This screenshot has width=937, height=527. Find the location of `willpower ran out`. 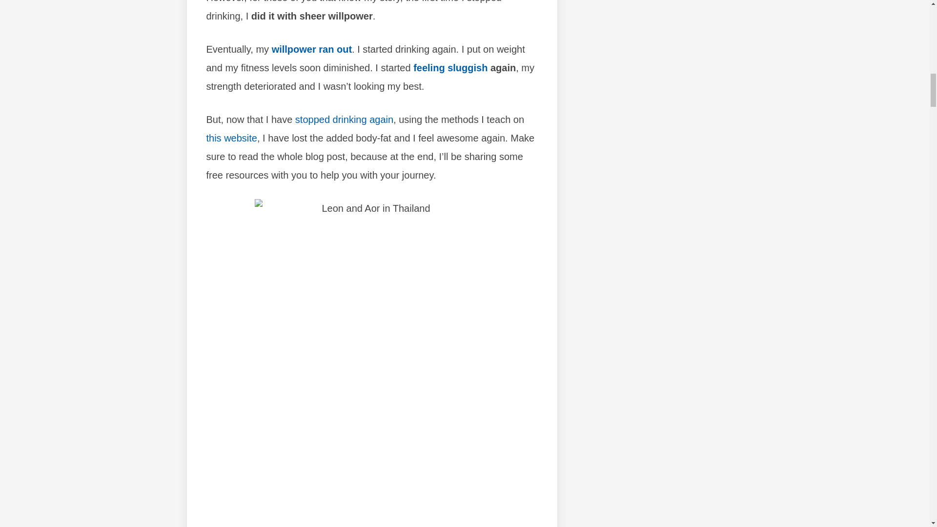

willpower ran out is located at coordinates (311, 49).